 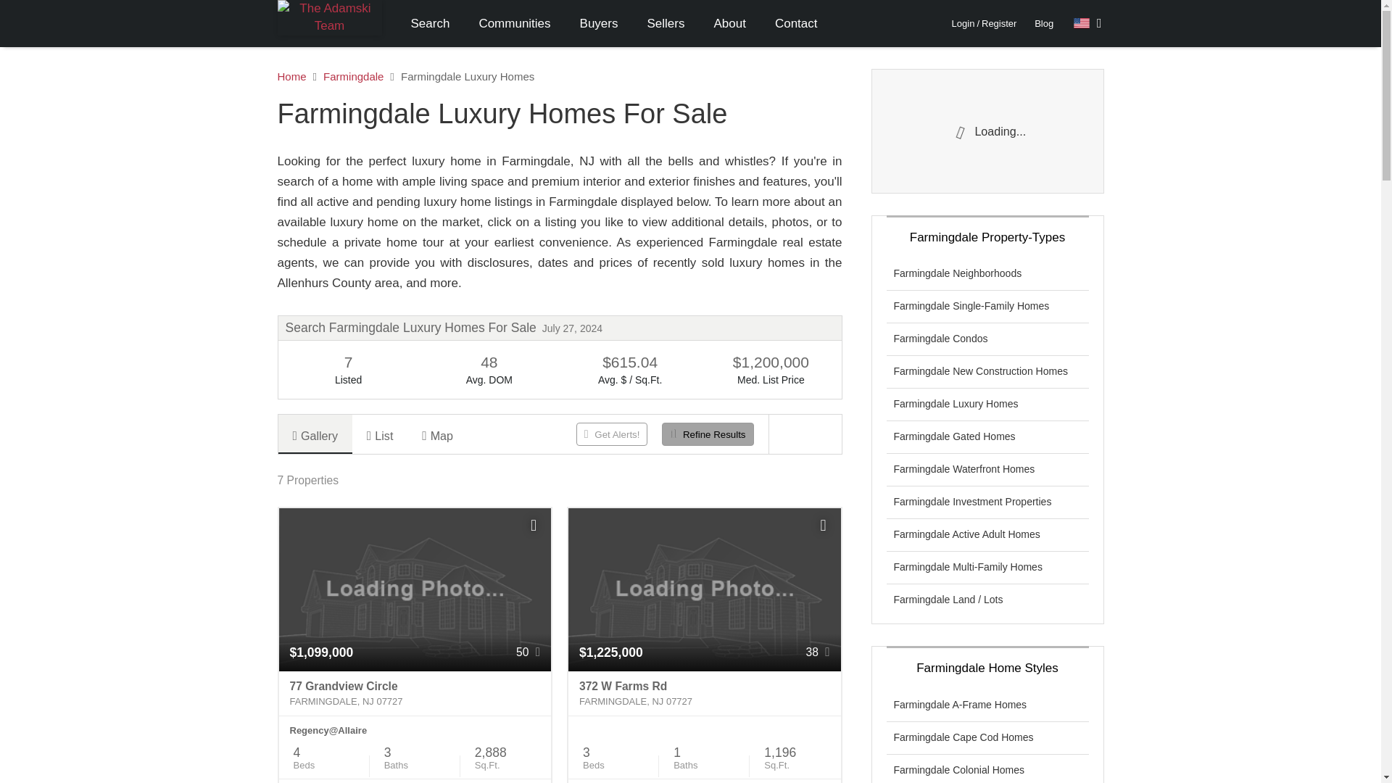 I want to click on Search, so click(x=429, y=23).